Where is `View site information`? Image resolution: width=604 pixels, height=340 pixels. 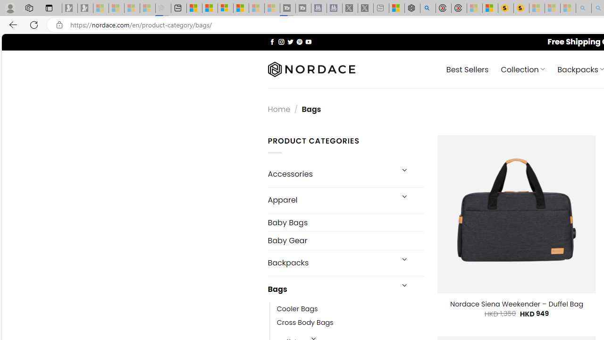 View site information is located at coordinates (59, 25).